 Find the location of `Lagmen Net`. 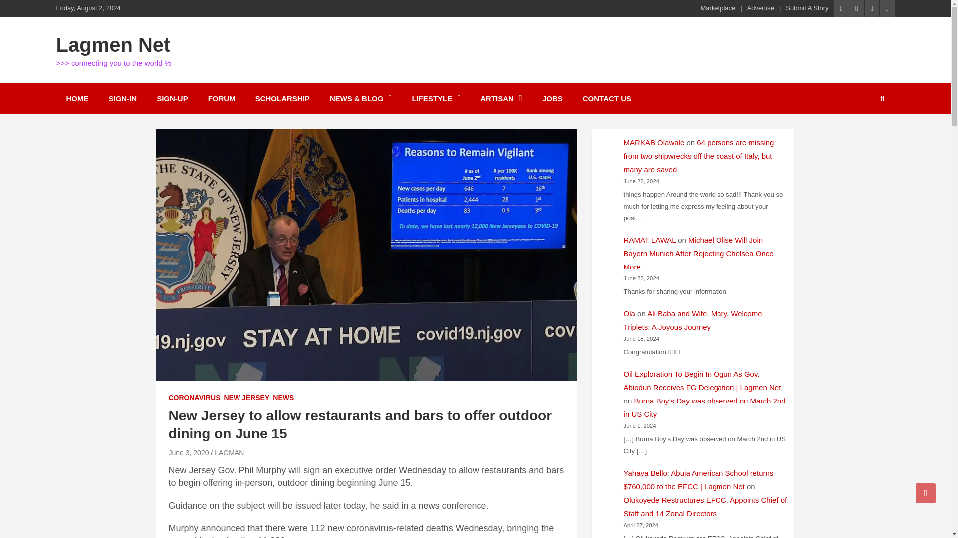

Lagmen Net is located at coordinates (113, 45).